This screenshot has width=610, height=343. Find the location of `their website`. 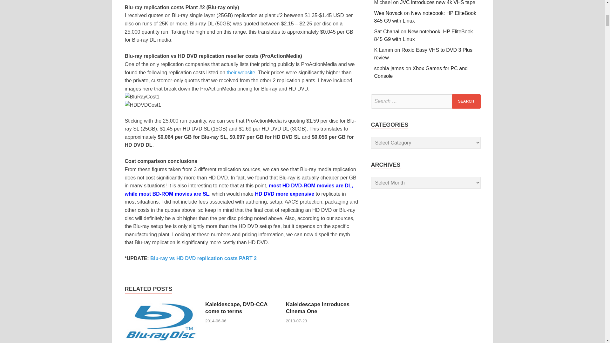

their website is located at coordinates (241, 72).